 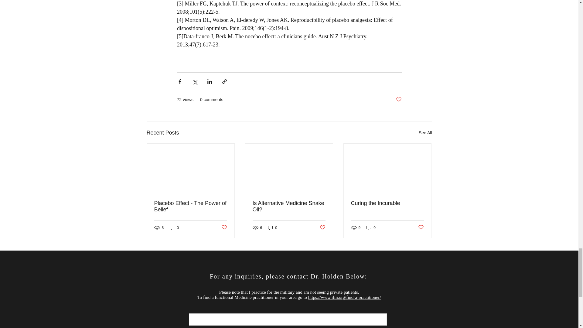 What do you see at coordinates (387, 203) in the screenshot?
I see `Curing the Incurable` at bounding box center [387, 203].